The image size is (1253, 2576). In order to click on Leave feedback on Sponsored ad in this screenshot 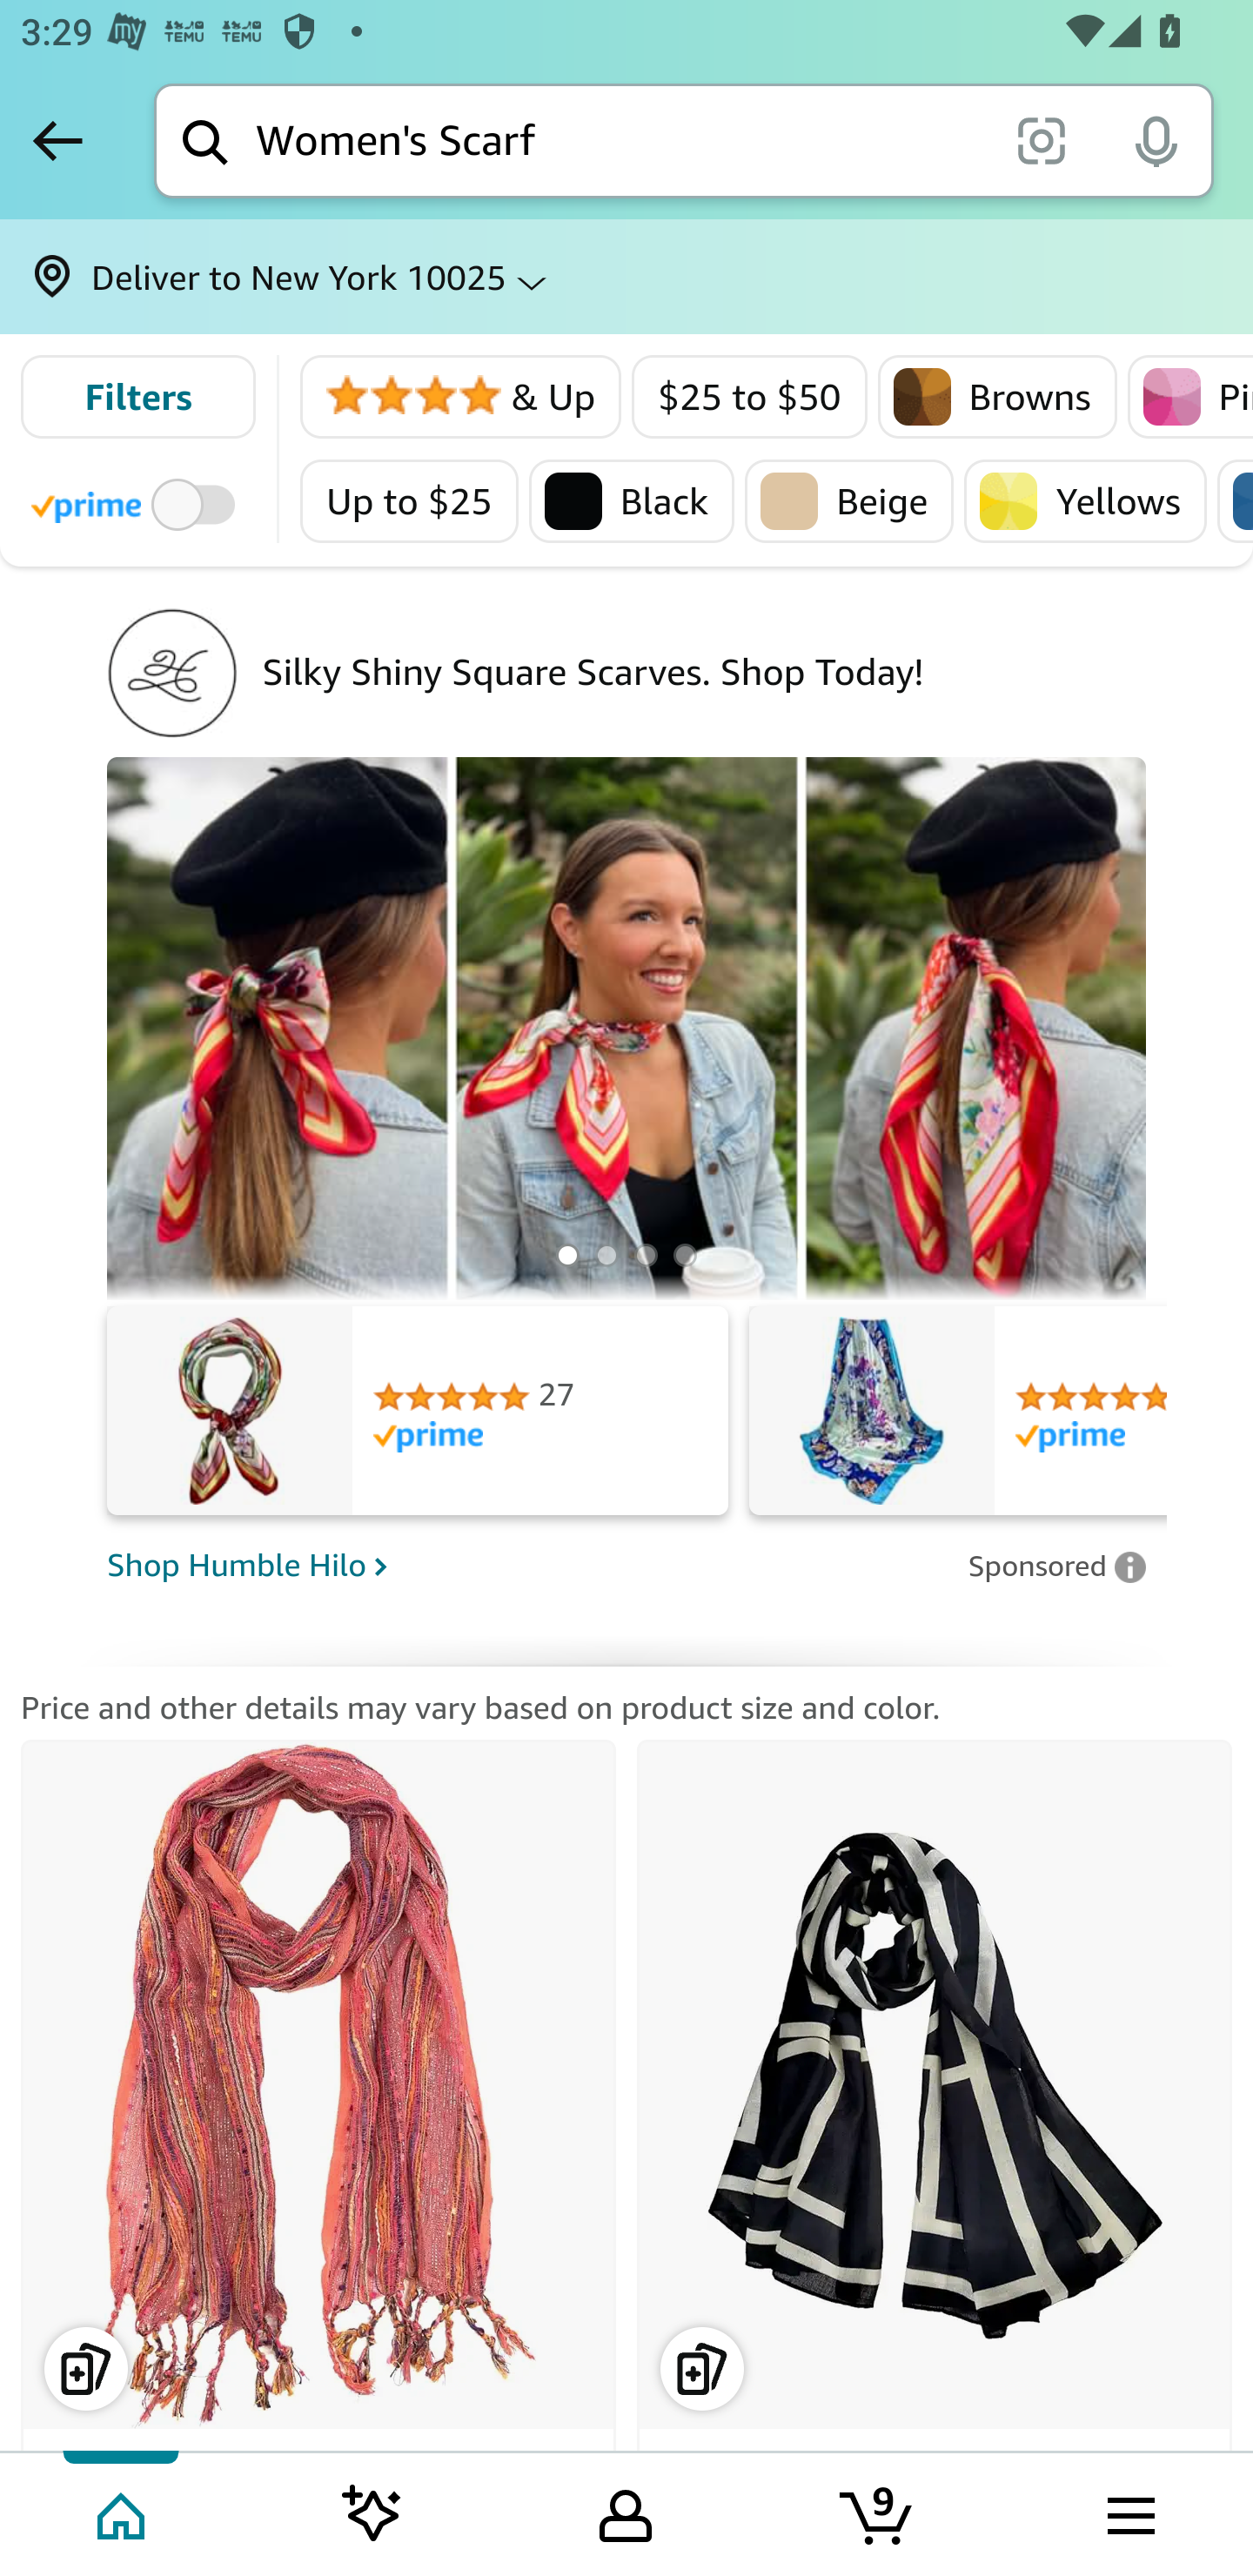, I will do `click(1056, 1566)`.